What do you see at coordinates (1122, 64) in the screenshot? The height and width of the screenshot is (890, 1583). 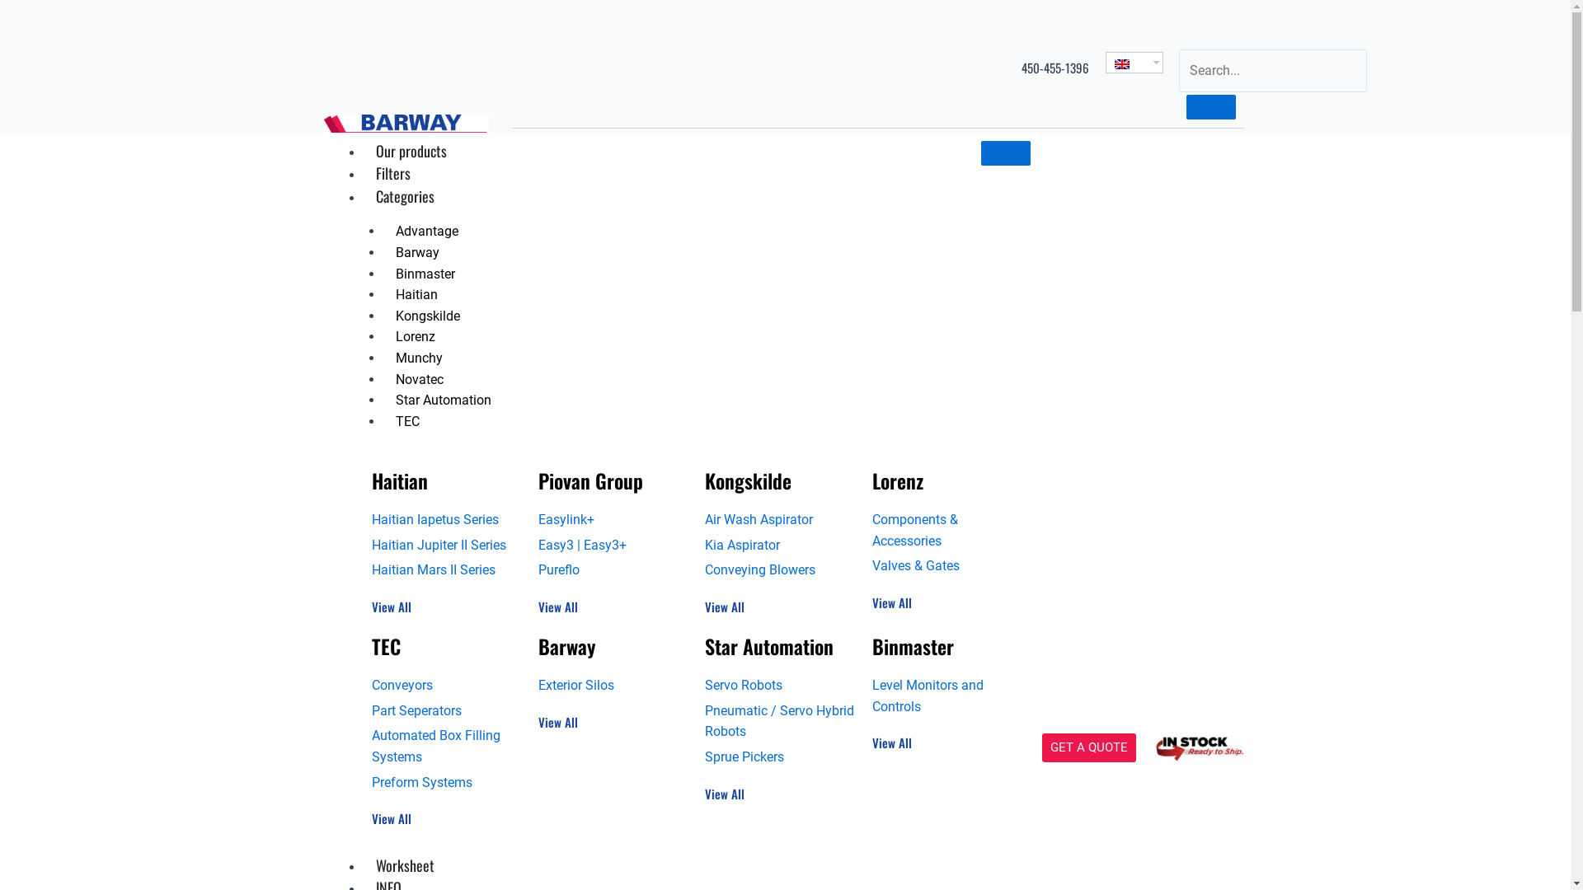 I see `English` at bounding box center [1122, 64].